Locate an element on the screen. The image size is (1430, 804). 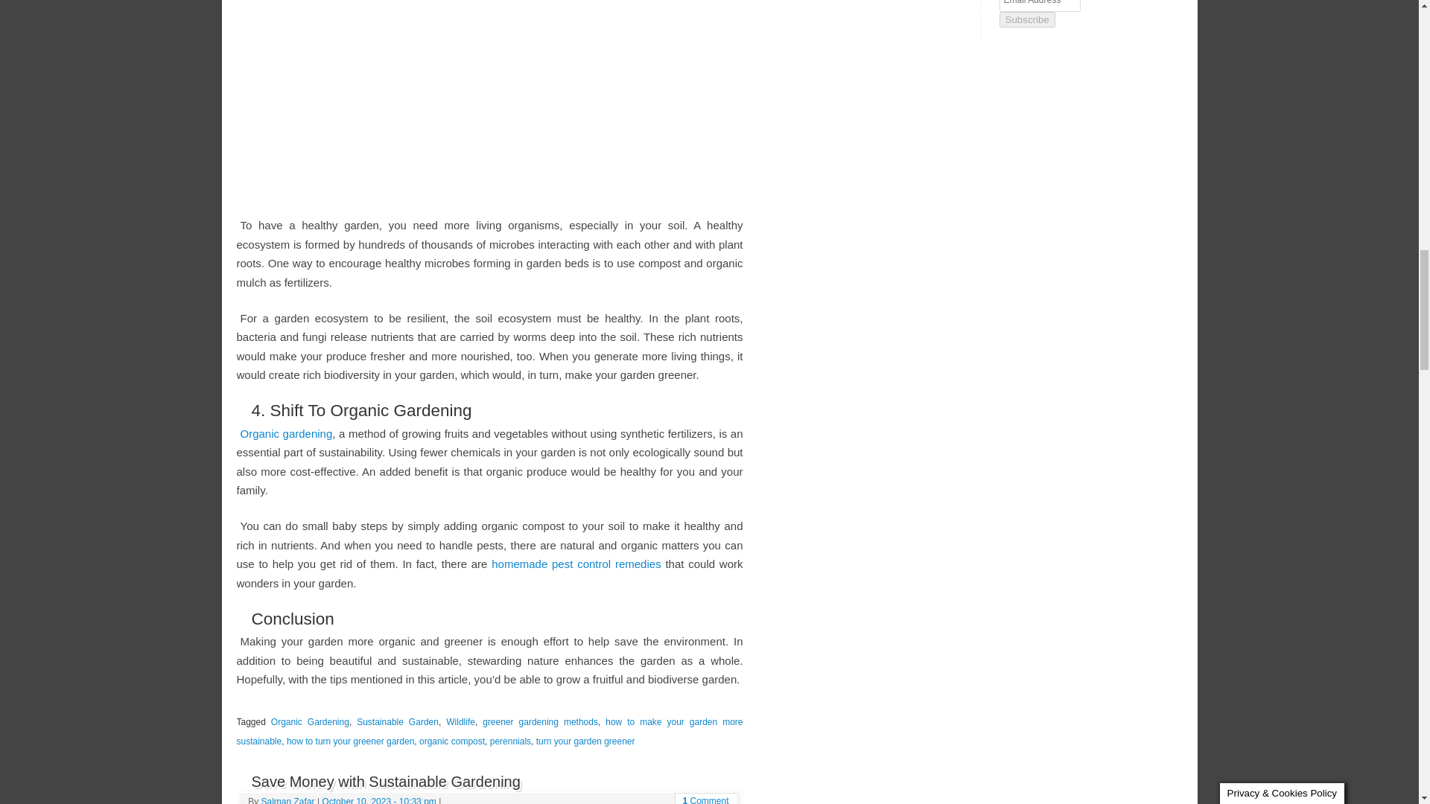
greener gardening methods is located at coordinates (540, 722).